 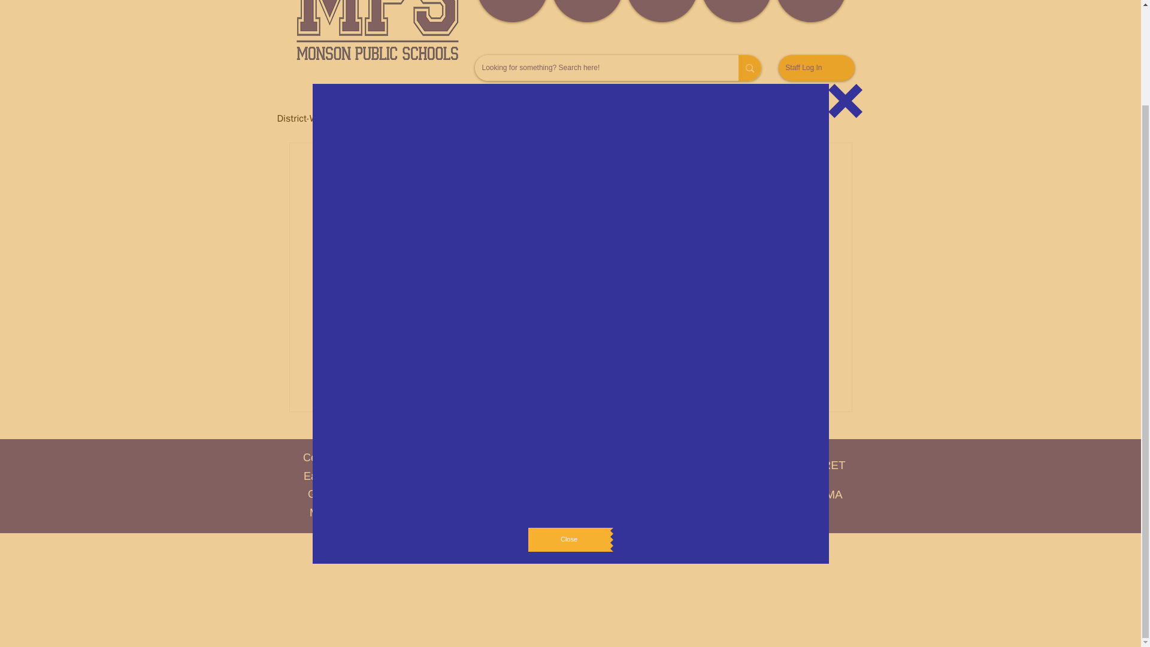 What do you see at coordinates (468, 118) in the screenshot?
I see `ECC Announcements` at bounding box center [468, 118].